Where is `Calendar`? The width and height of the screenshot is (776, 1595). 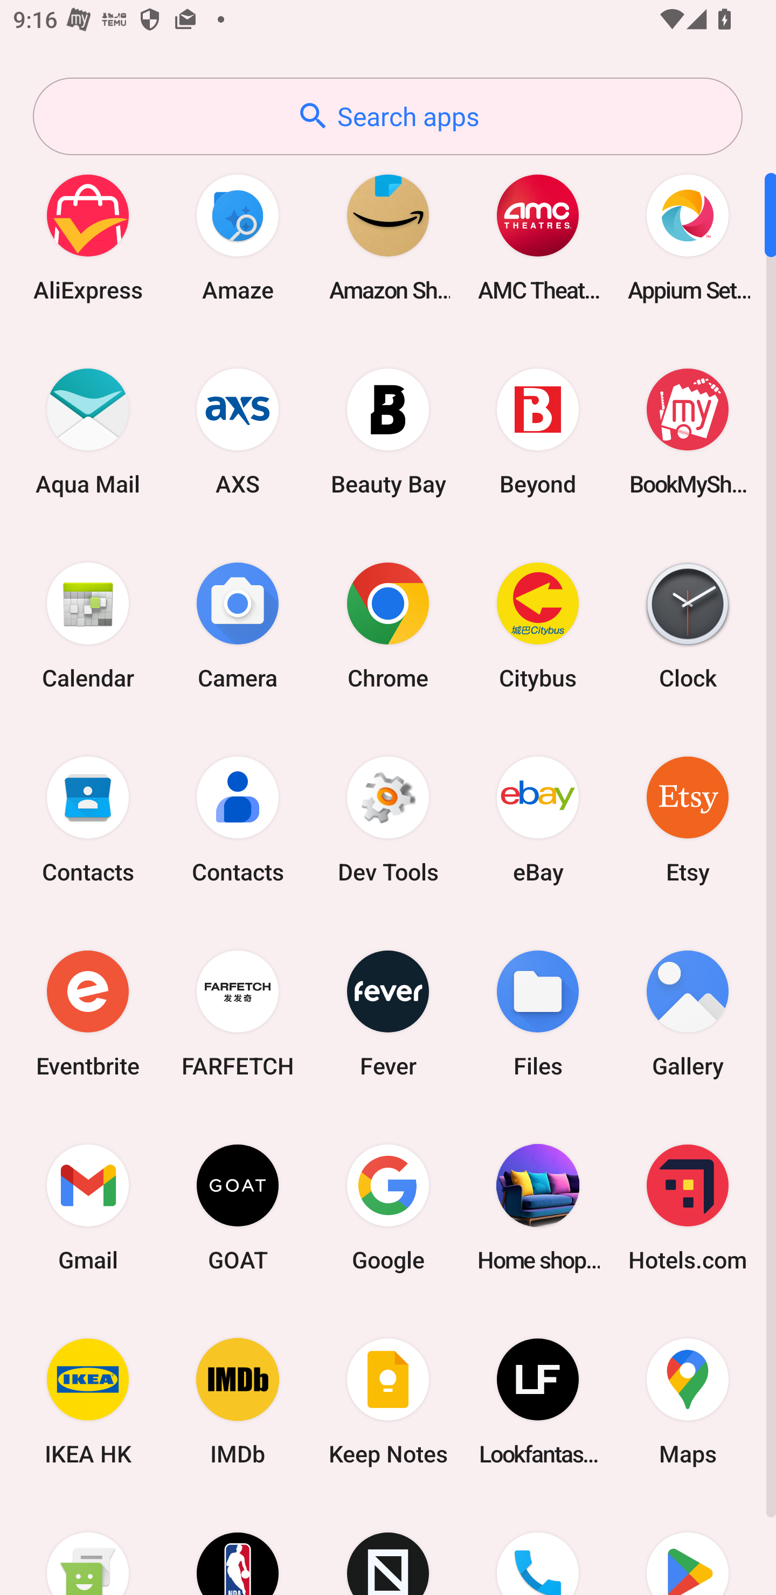
Calendar is located at coordinates (88, 625).